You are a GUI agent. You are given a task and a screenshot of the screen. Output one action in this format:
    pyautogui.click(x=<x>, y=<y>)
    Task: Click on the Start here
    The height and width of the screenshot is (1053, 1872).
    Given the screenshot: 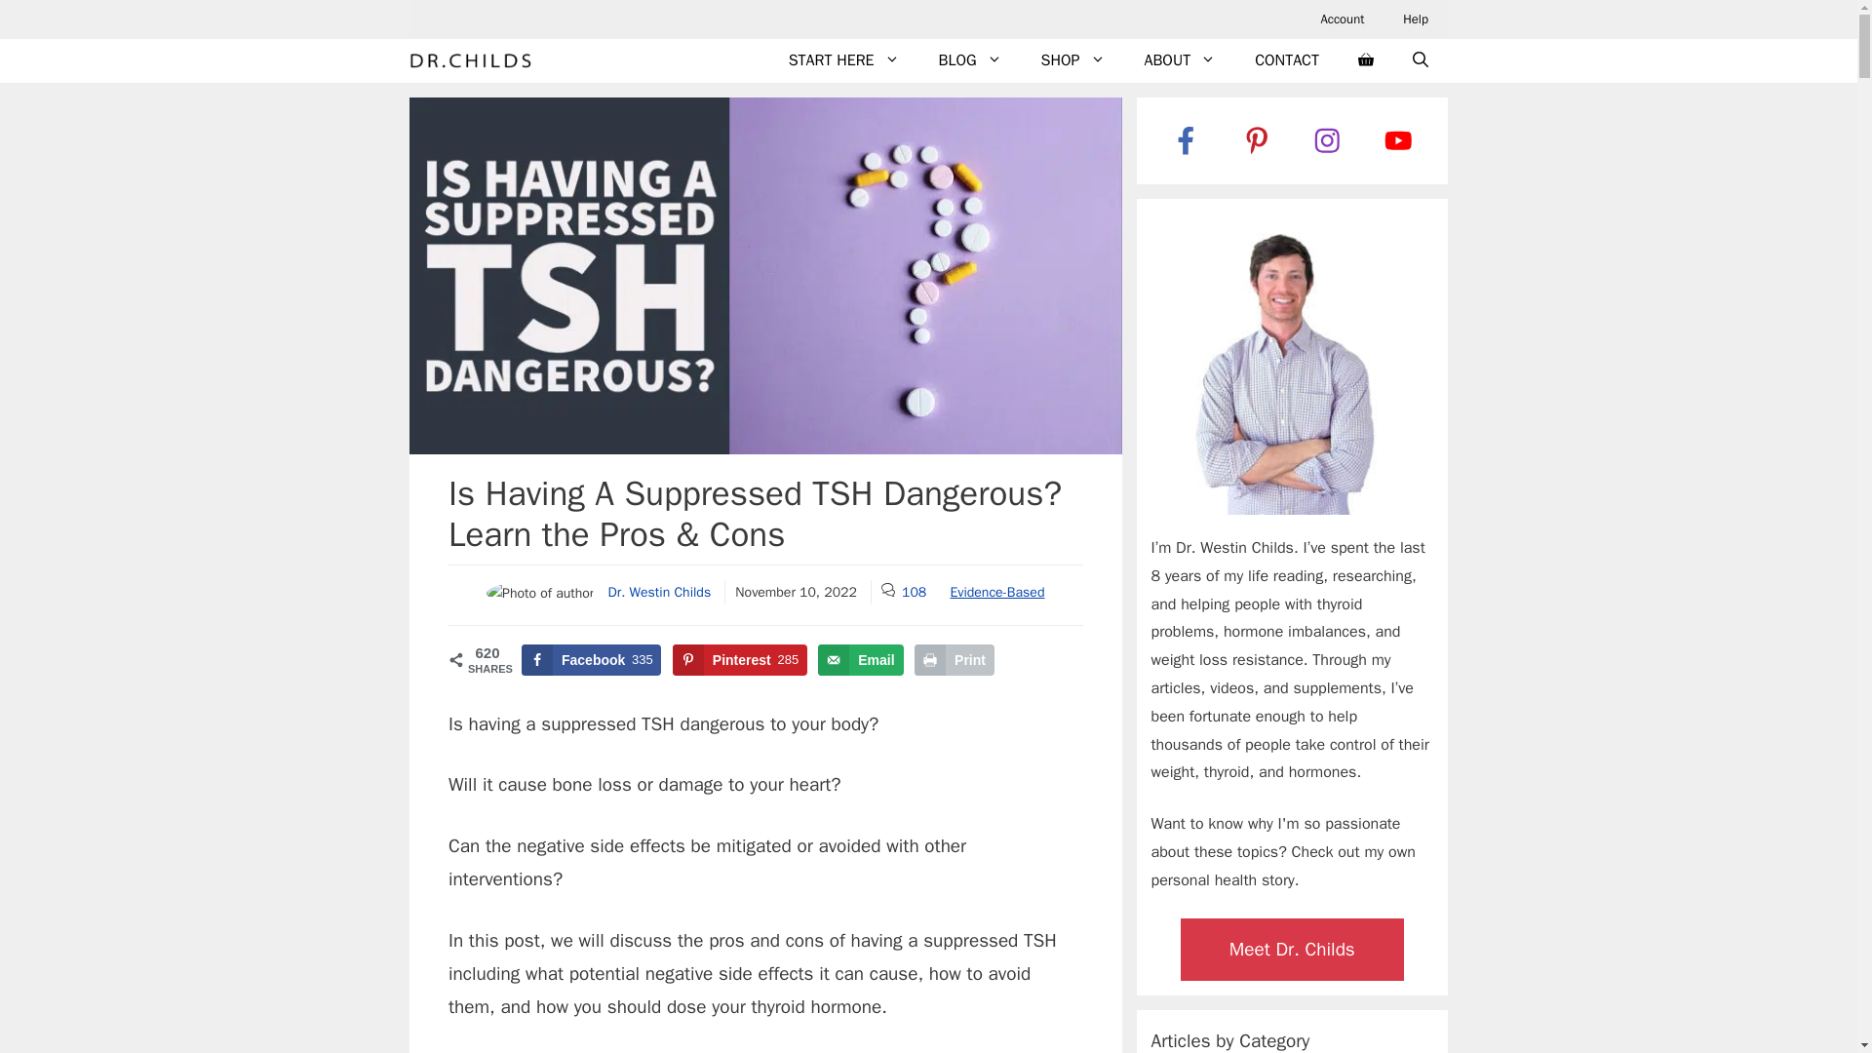 What is the action you would take?
    pyautogui.click(x=844, y=60)
    